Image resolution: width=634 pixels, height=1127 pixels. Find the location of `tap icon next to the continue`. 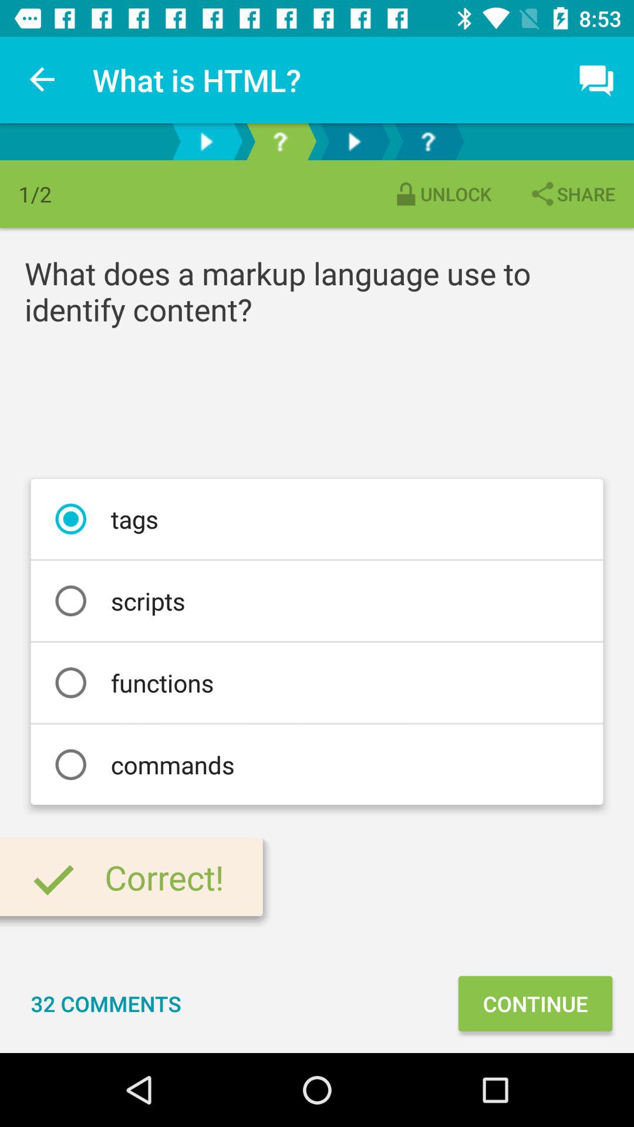

tap icon next to the continue is located at coordinates (106, 1004).